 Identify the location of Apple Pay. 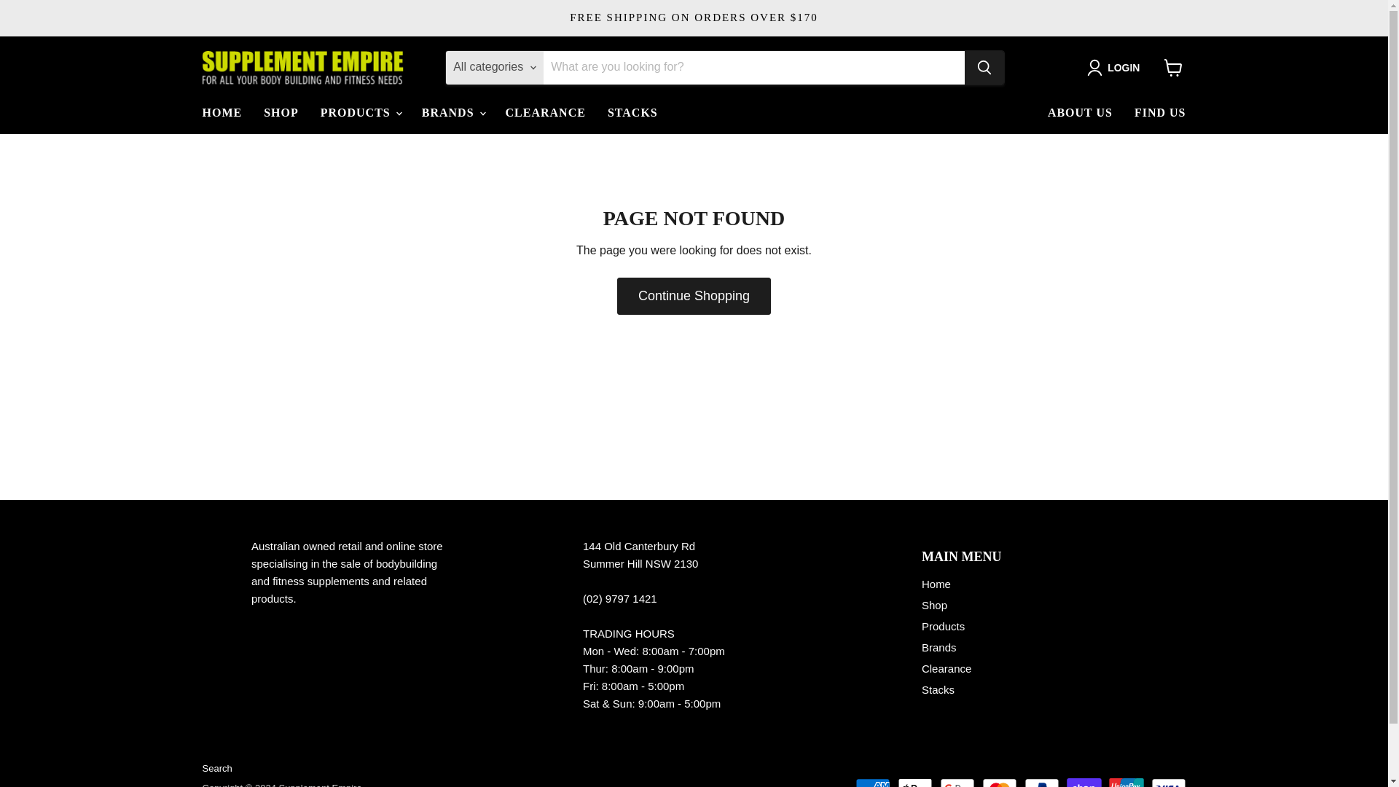
(915, 783).